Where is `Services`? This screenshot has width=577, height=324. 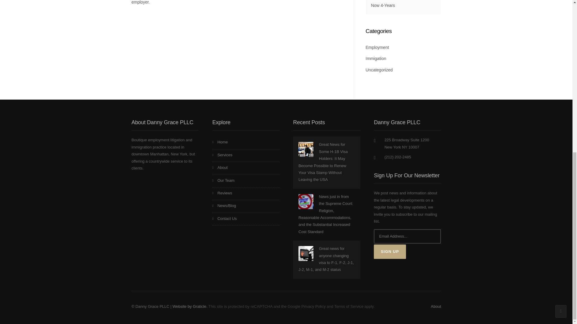
Services is located at coordinates (246, 155).